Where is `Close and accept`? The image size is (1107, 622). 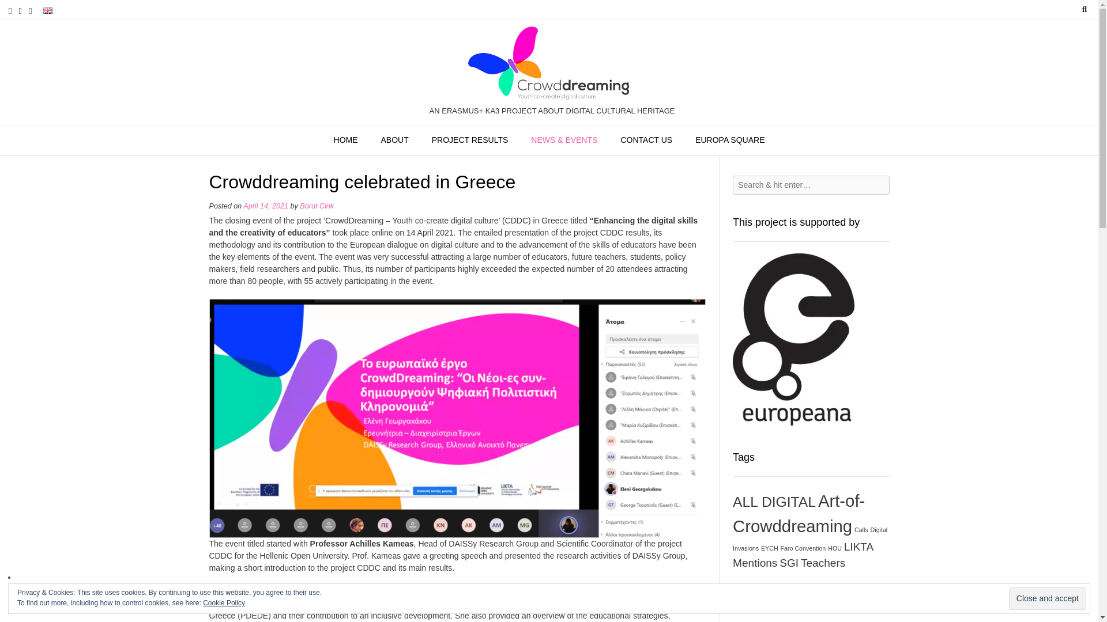
Close and accept is located at coordinates (1047, 598).